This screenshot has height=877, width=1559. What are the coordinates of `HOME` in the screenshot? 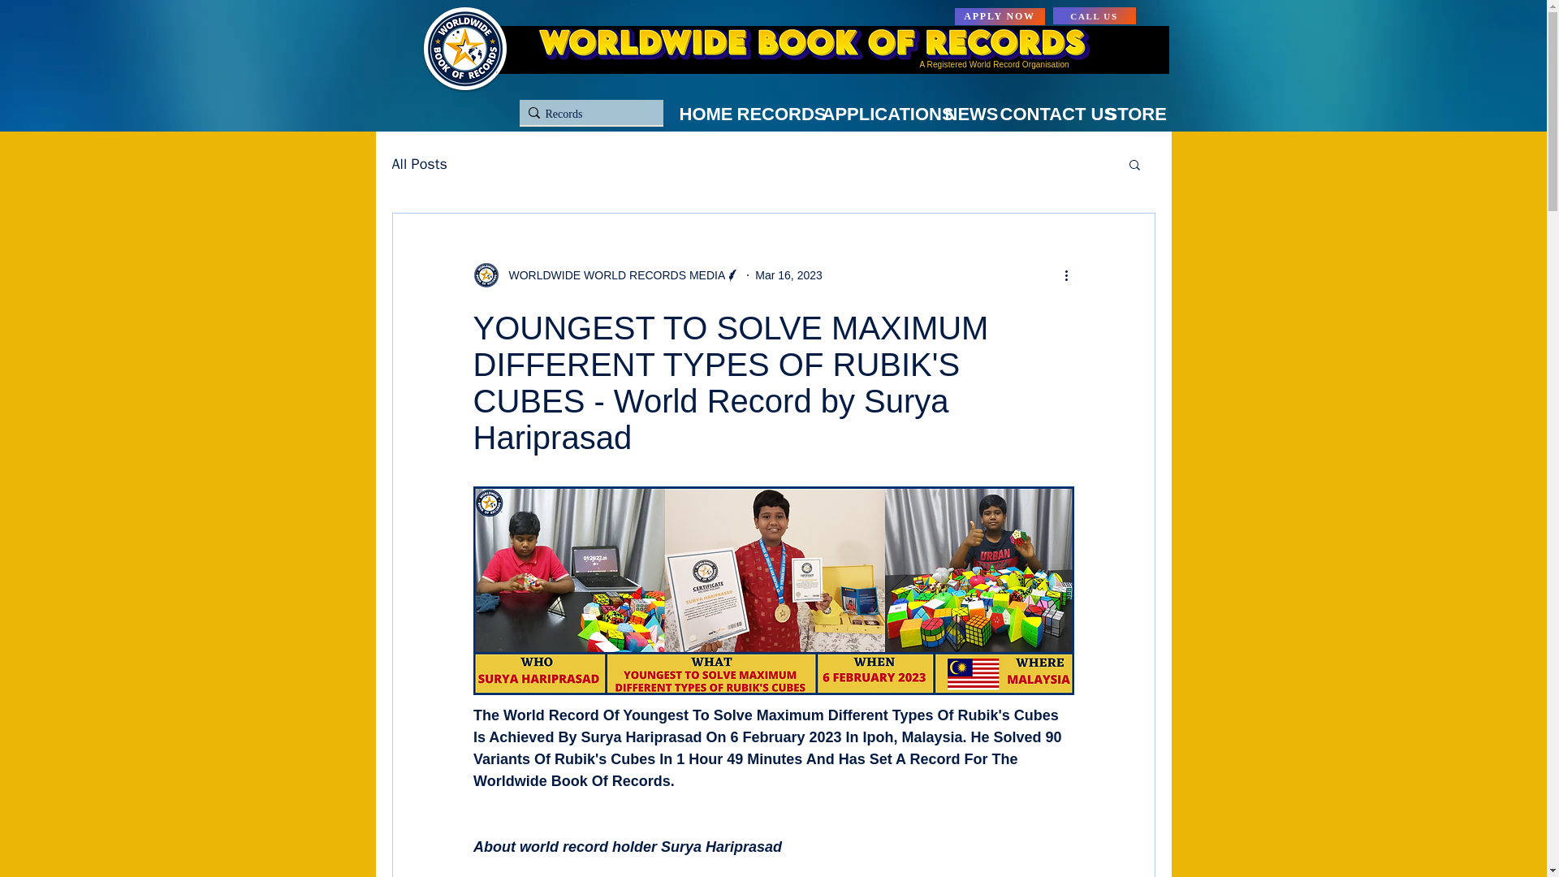 It's located at (724, 114).